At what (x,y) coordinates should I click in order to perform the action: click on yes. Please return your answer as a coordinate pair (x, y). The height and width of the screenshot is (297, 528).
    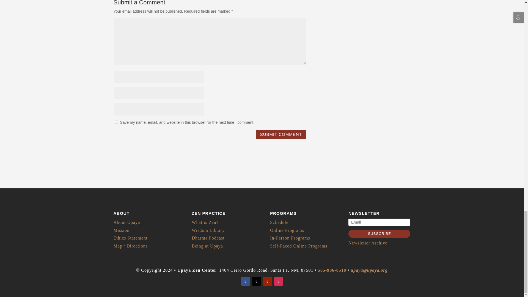
    Looking at the image, I should click on (116, 122).